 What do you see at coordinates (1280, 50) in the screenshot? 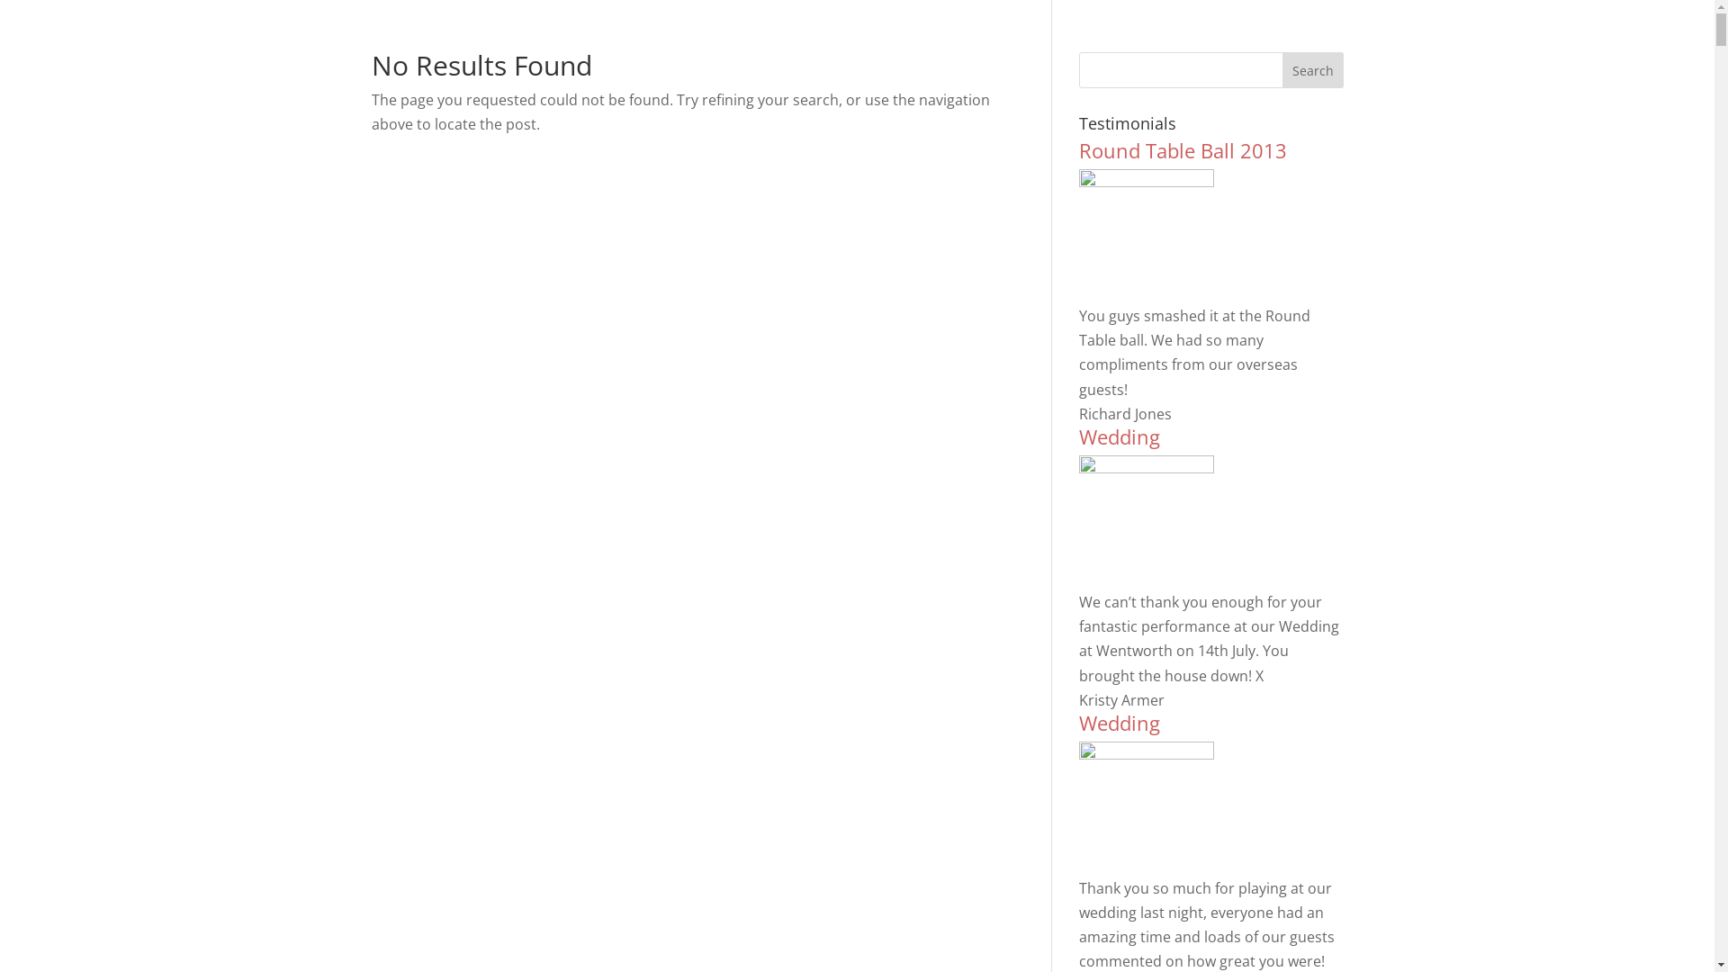
I see `Contact` at bounding box center [1280, 50].